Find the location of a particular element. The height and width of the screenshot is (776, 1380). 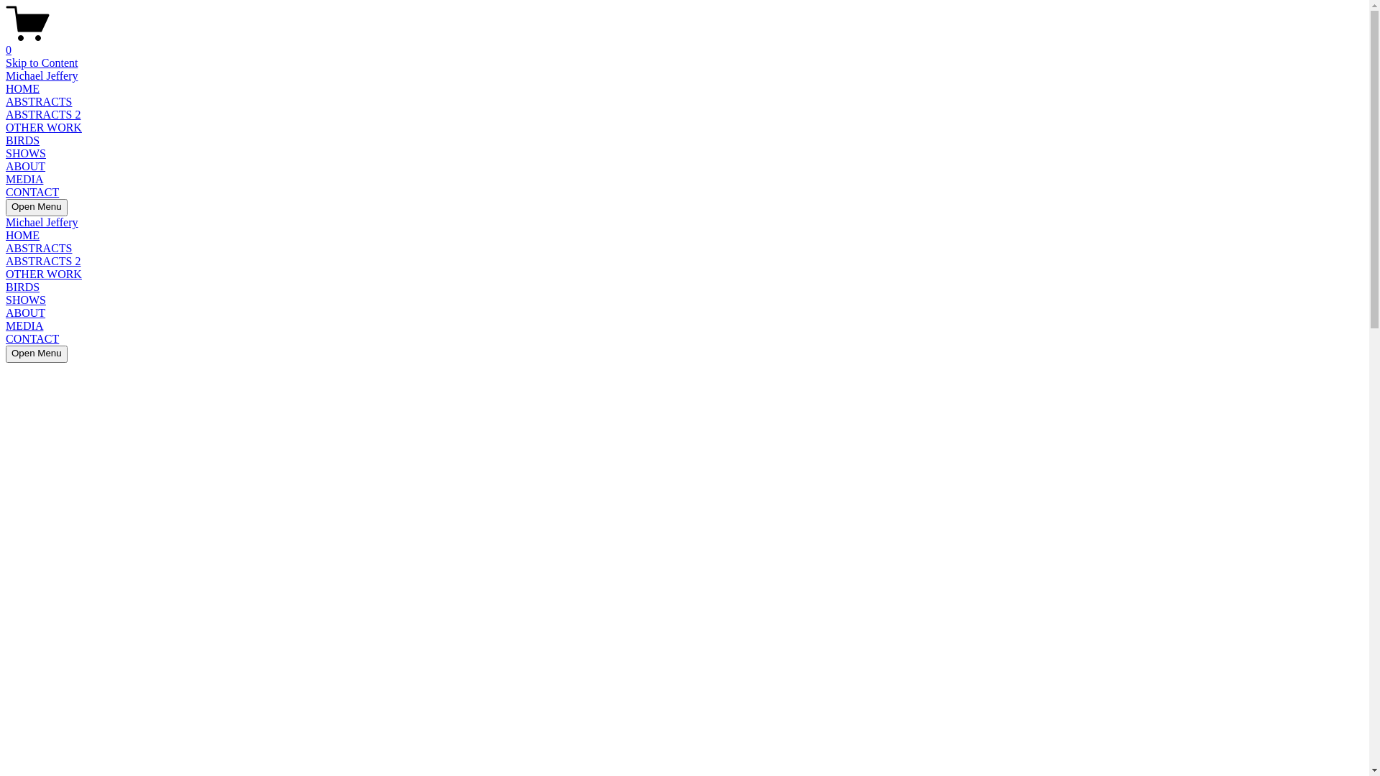

Open Menu is located at coordinates (37, 208).